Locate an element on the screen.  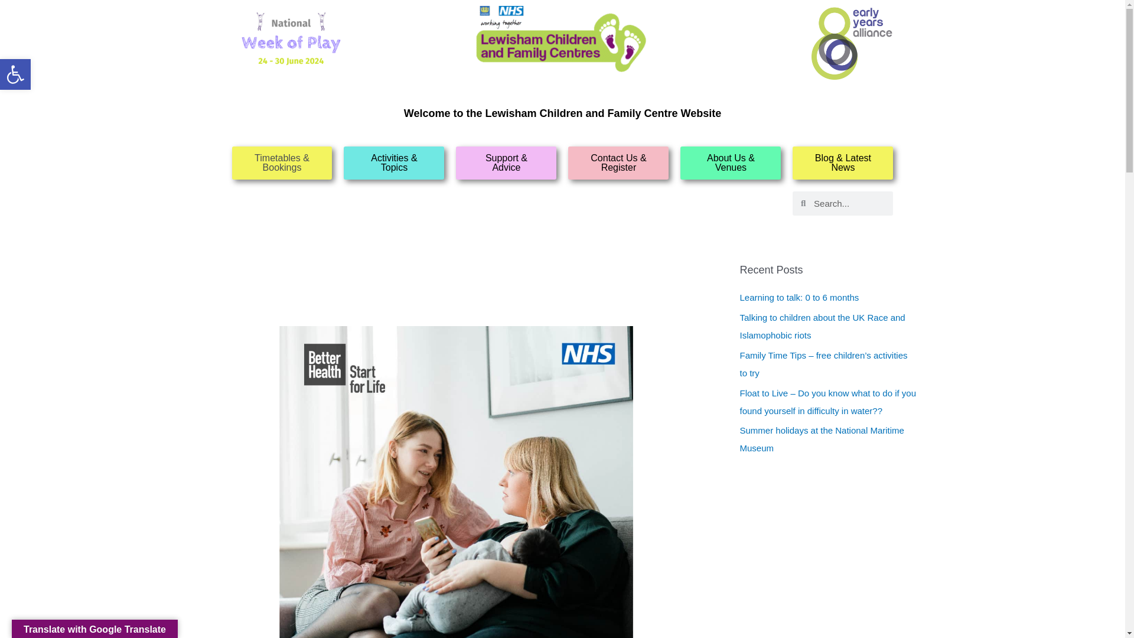
Talking to children about the UK Race and Islamophobic riots is located at coordinates (822, 326).